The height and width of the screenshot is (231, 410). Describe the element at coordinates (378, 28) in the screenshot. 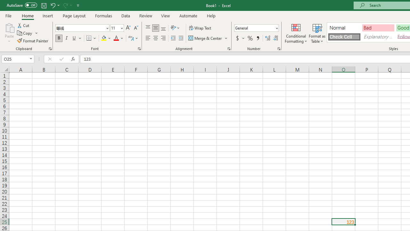

I see `Bad` at that location.